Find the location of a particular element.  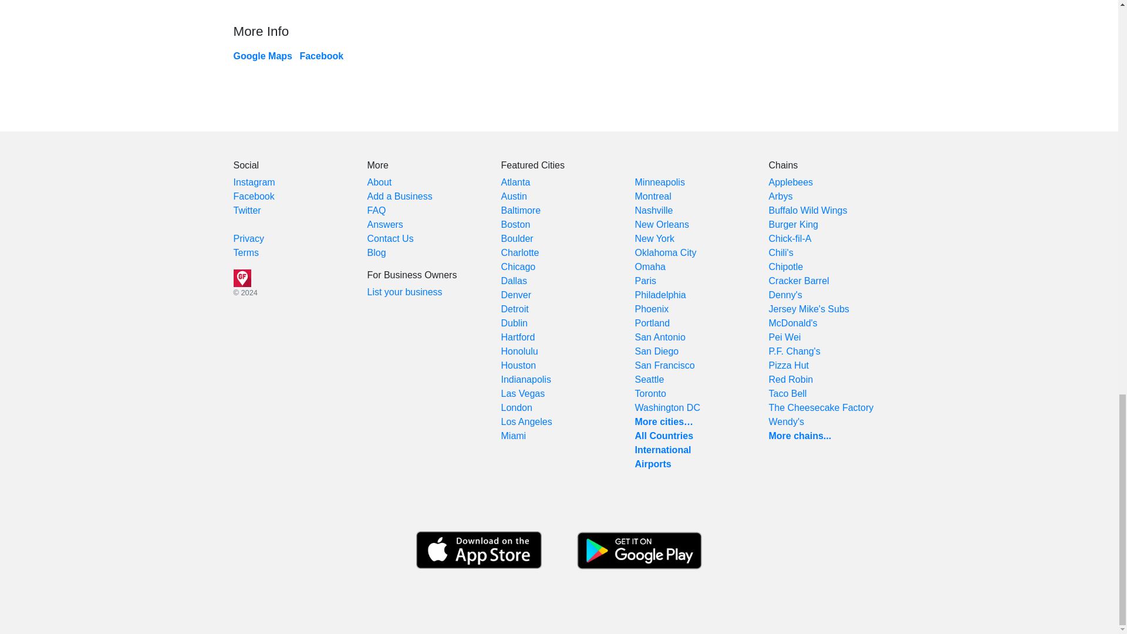

Instagram is located at coordinates (254, 182).